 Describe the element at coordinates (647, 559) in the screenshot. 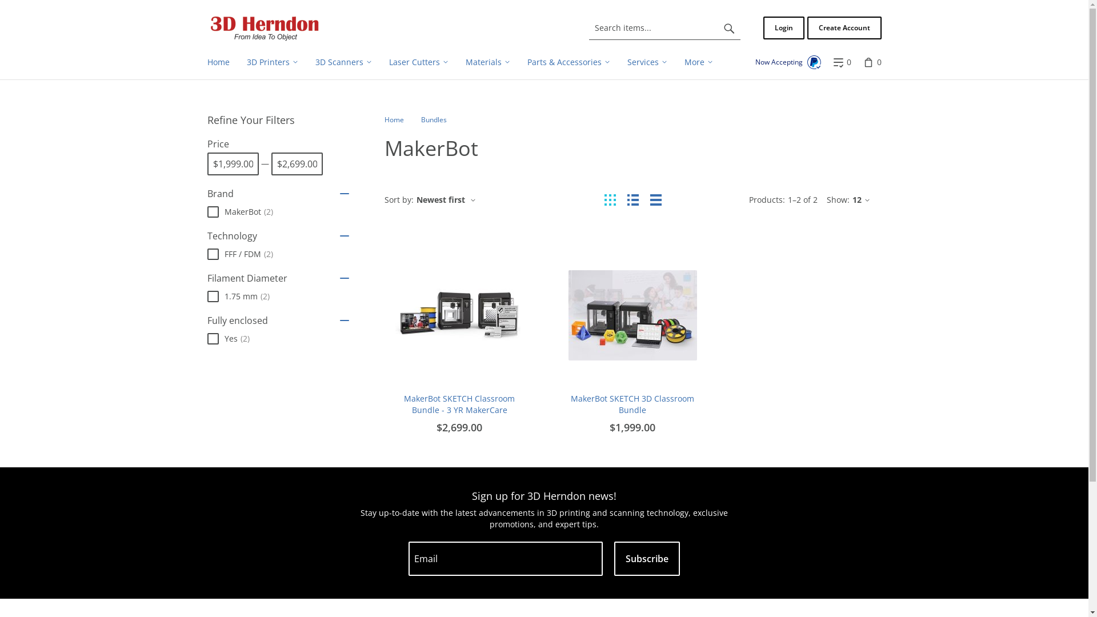

I see `Subscribe` at that location.